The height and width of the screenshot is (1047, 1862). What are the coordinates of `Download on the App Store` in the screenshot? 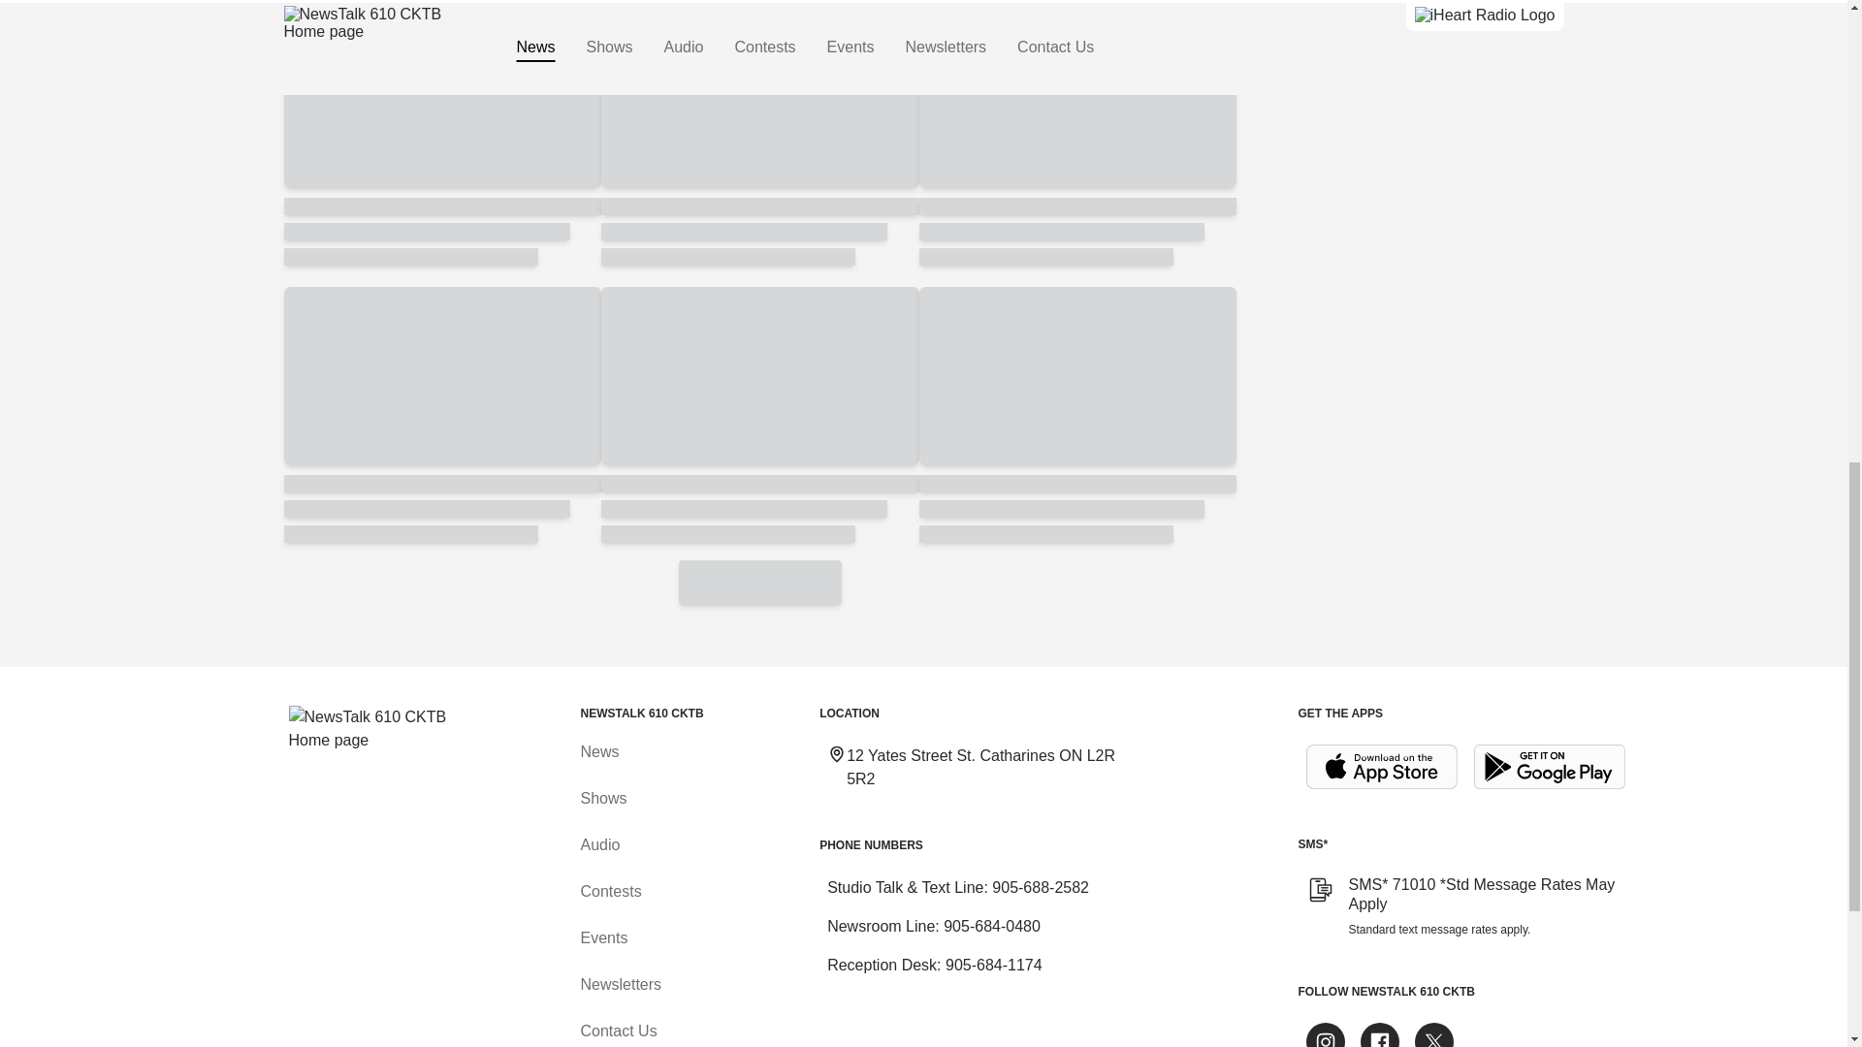 It's located at (1381, 767).